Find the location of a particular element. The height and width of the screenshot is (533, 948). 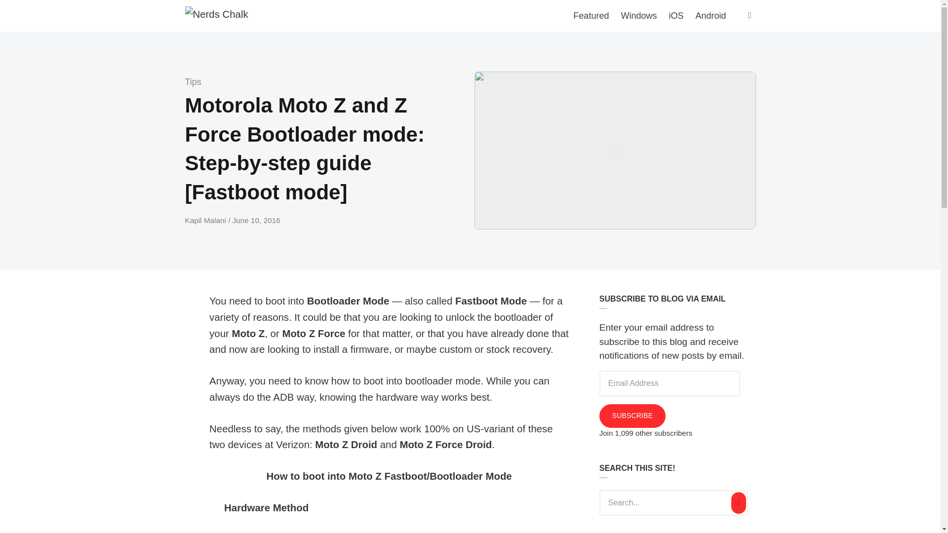

Kapil Malani is located at coordinates (206, 220).